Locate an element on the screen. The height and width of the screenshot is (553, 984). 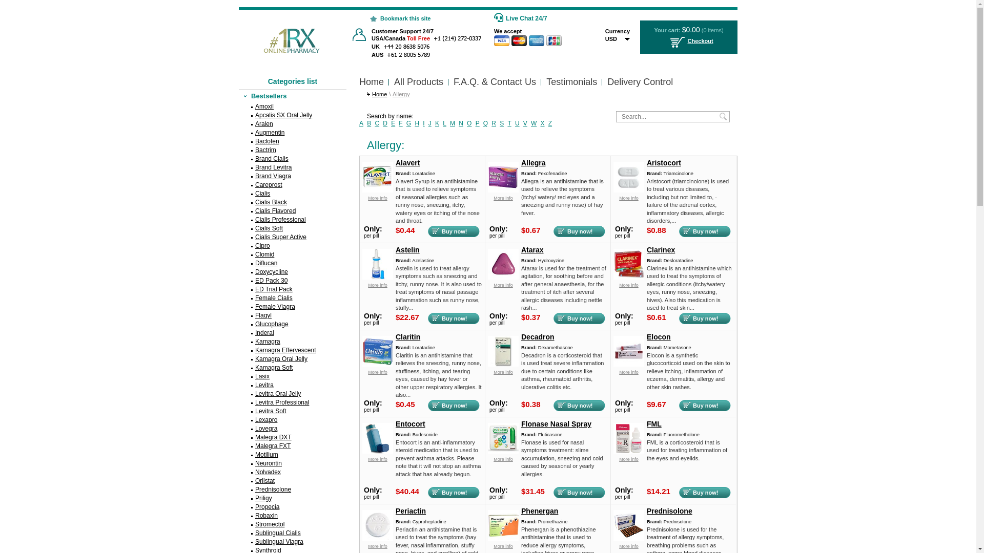
Prednisolone is located at coordinates (629, 539).